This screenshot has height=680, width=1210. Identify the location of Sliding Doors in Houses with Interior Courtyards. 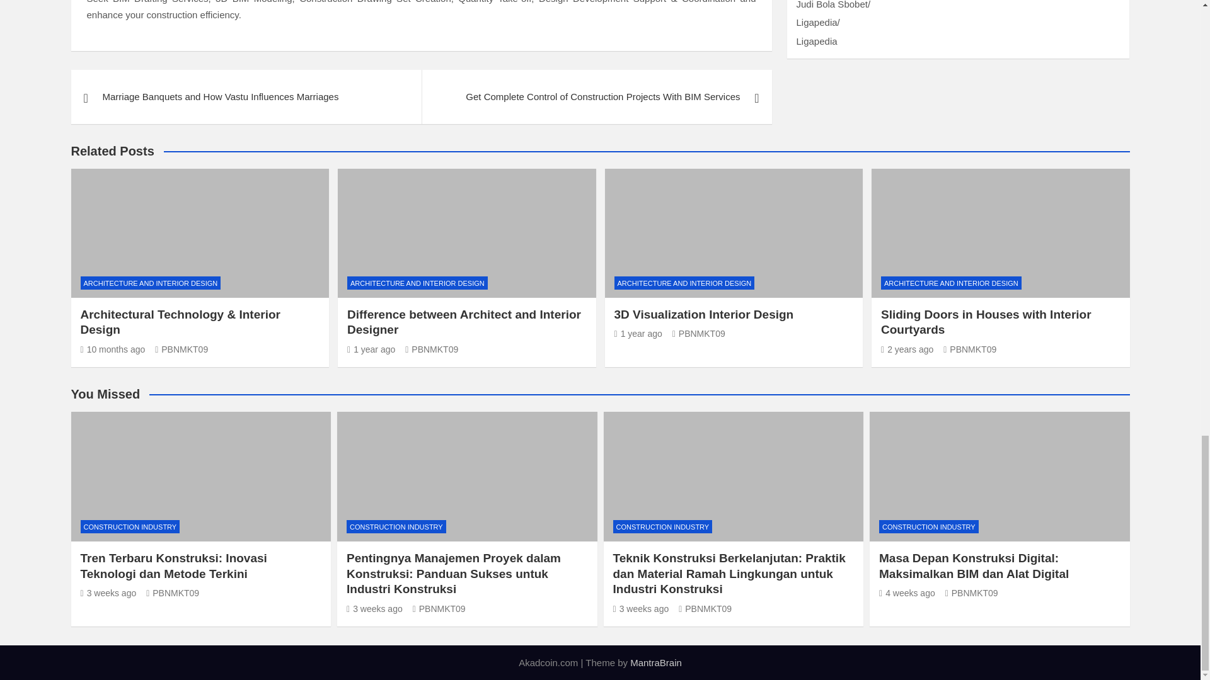
(906, 349).